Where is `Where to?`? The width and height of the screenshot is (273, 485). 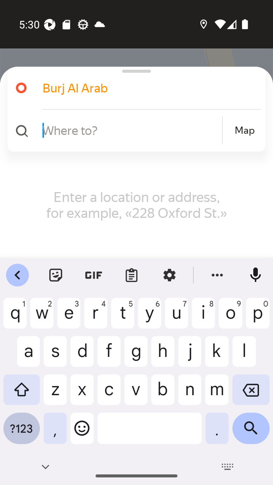
Where to? is located at coordinates (131, 130).